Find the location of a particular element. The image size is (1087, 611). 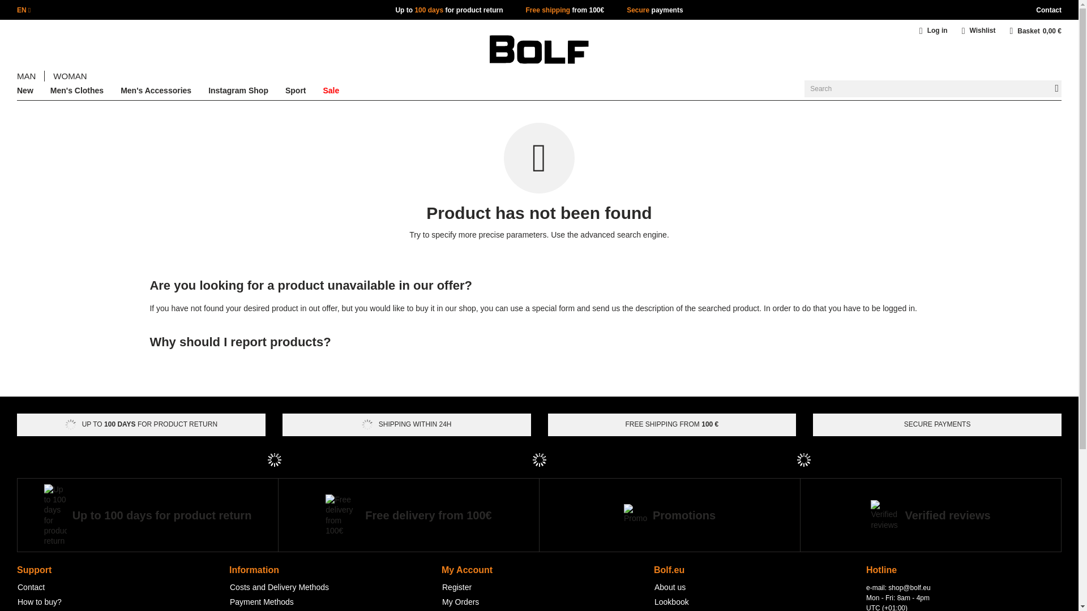

MAN is located at coordinates (26, 76).